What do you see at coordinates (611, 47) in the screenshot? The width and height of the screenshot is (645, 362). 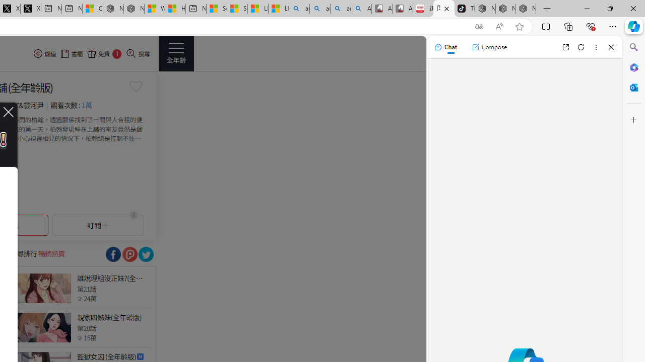 I see `Close` at bounding box center [611, 47].